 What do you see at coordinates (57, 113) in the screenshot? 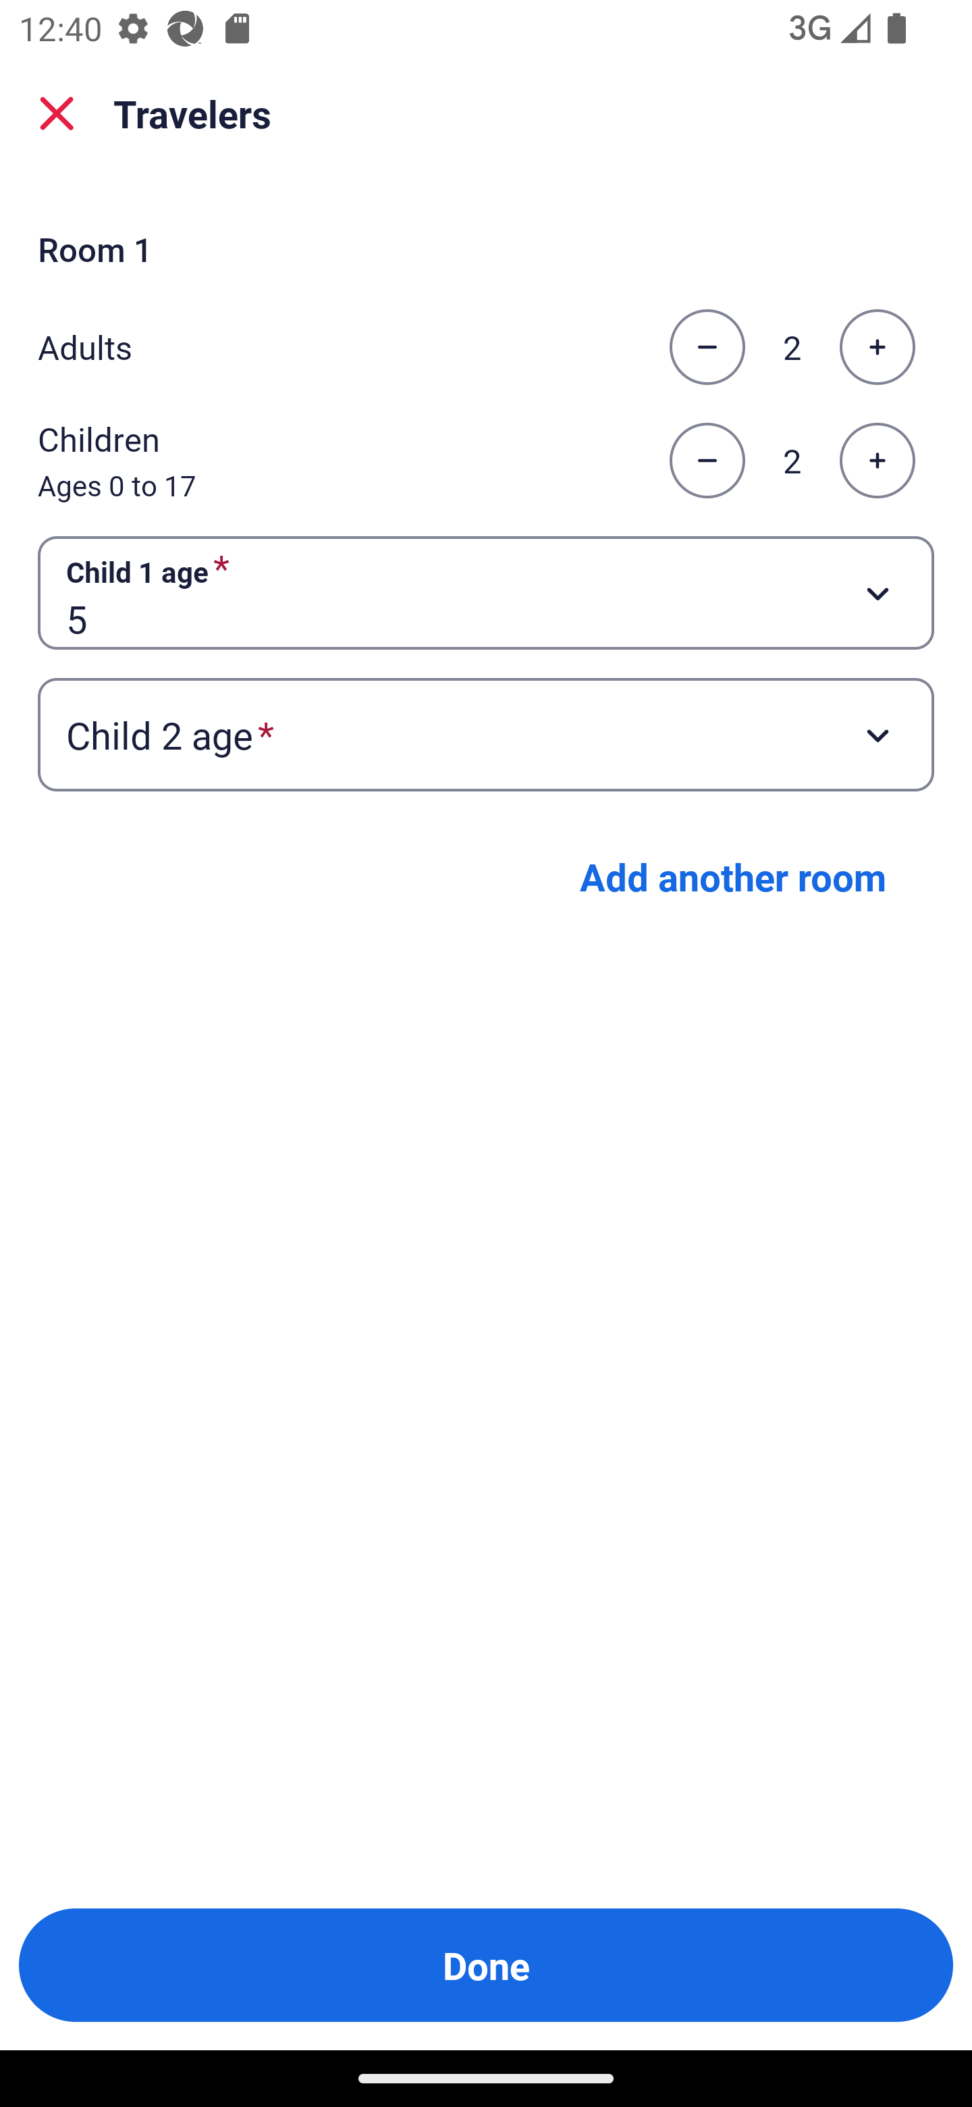
I see `close` at bounding box center [57, 113].